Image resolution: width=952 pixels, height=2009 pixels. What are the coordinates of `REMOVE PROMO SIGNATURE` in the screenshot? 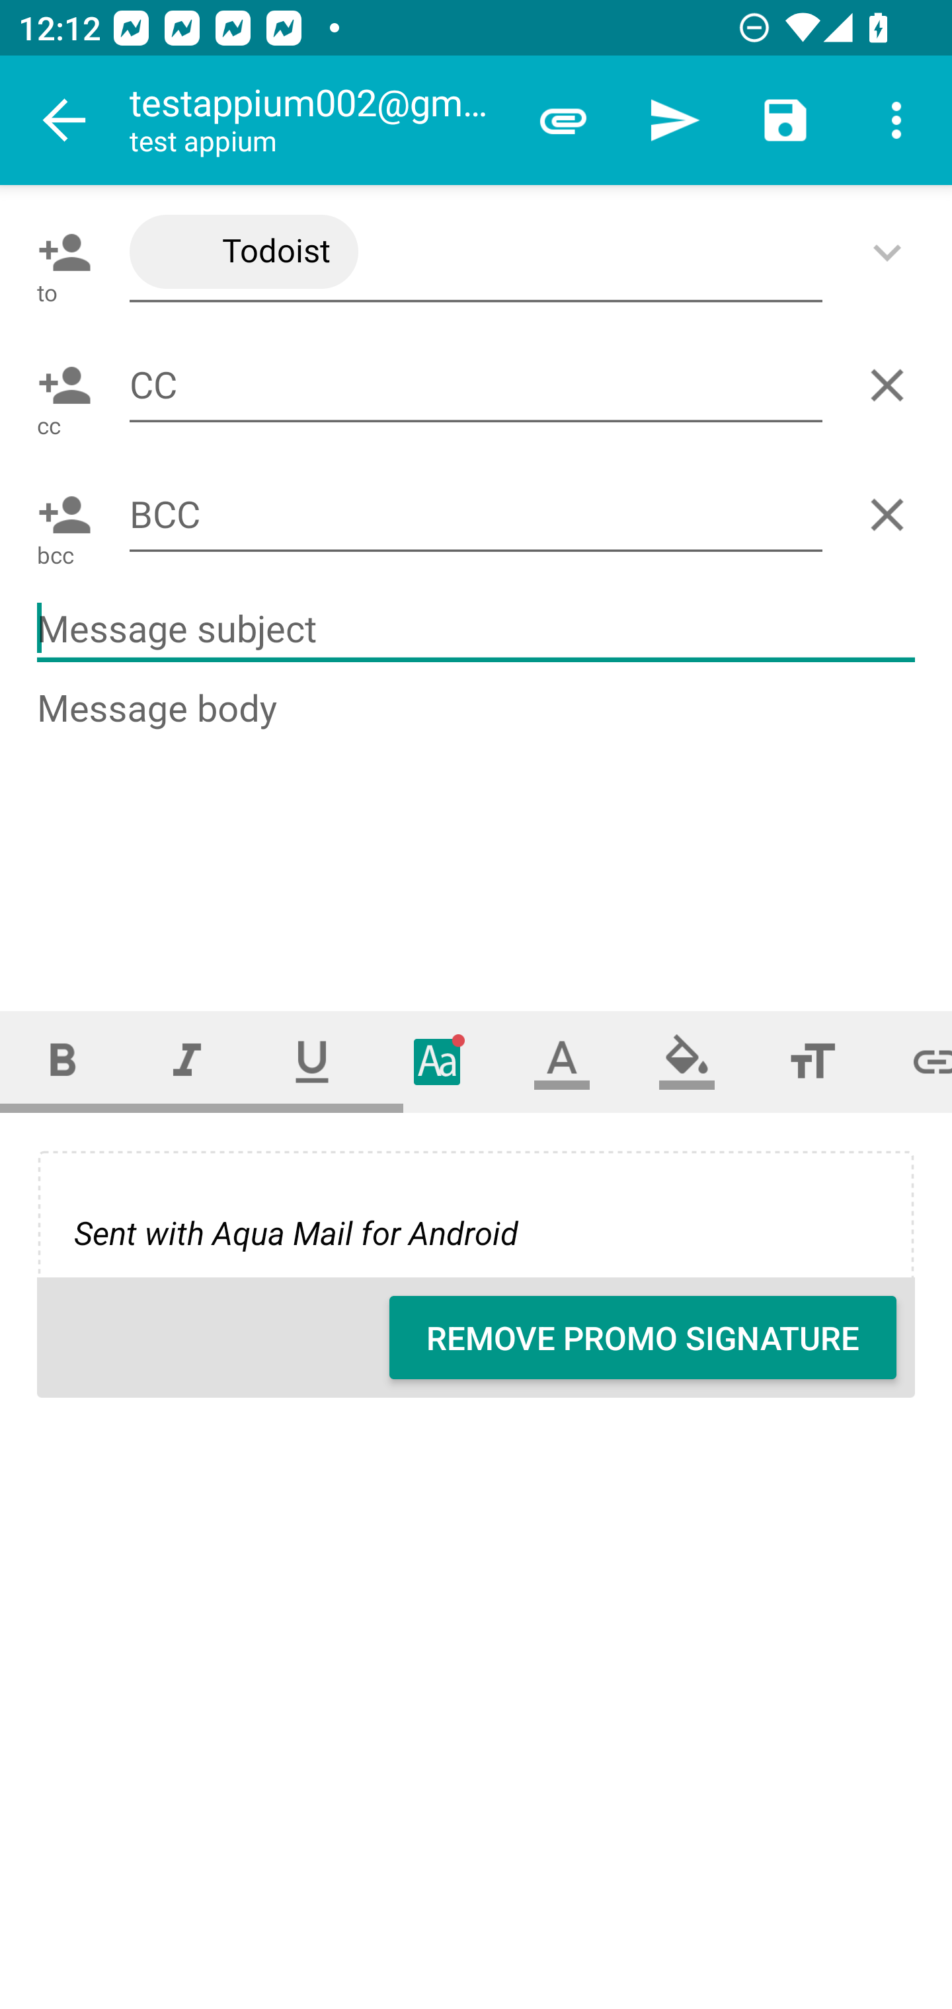 It's located at (643, 1338).